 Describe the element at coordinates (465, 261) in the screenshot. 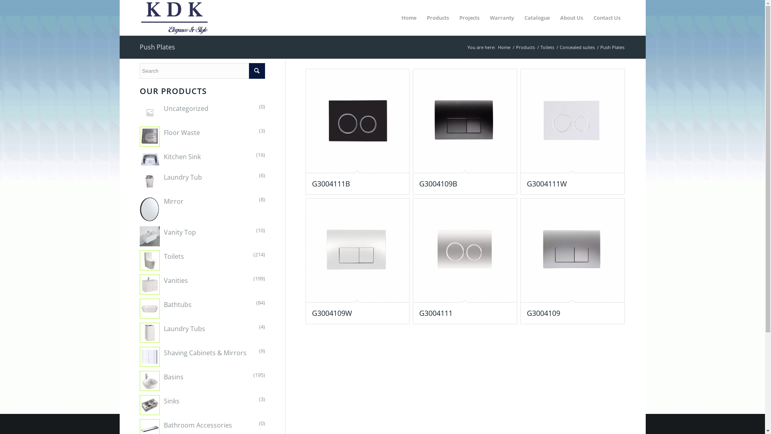

I see `G3004111` at that location.